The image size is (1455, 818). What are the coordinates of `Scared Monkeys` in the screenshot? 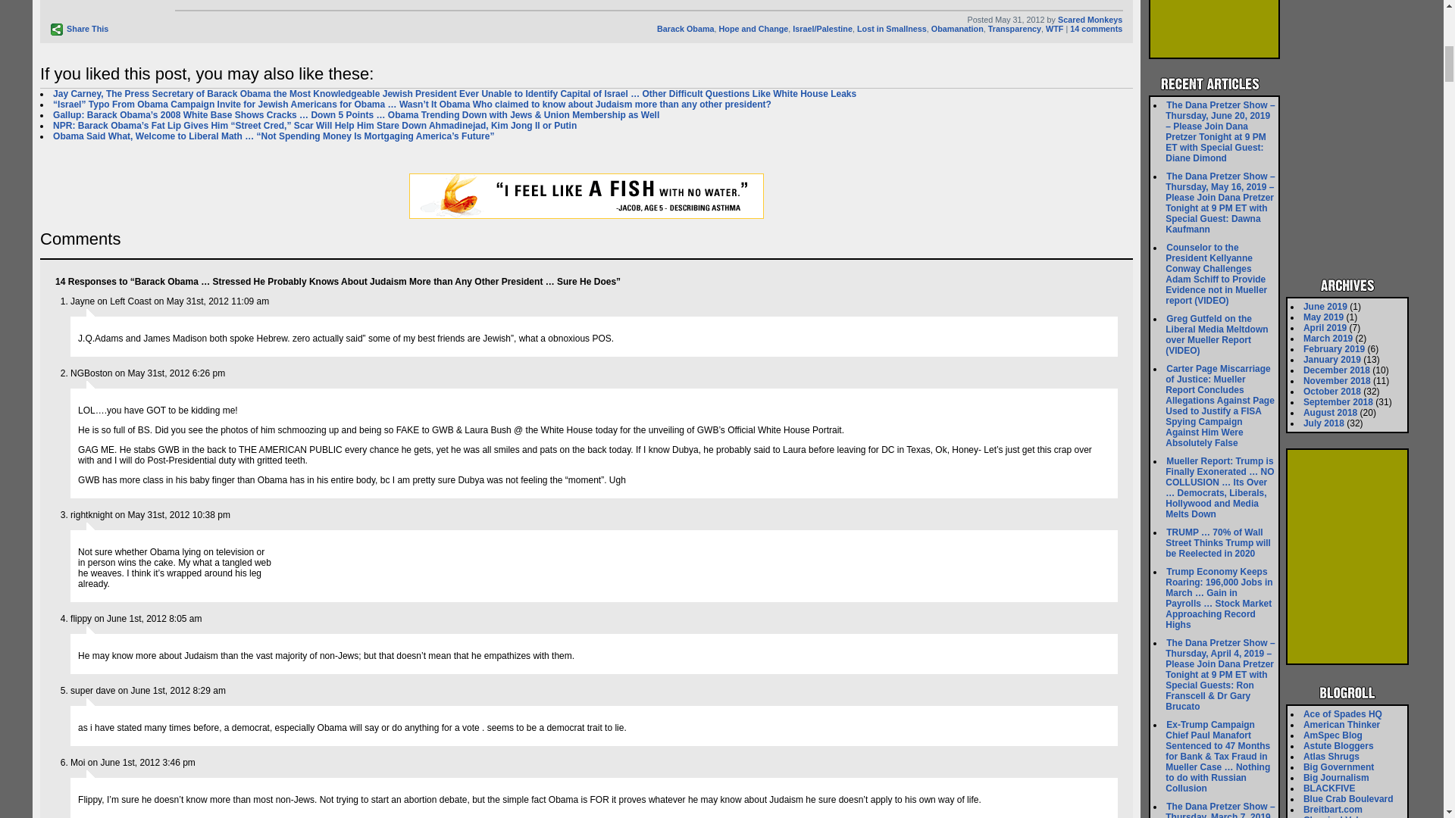 It's located at (1090, 20).